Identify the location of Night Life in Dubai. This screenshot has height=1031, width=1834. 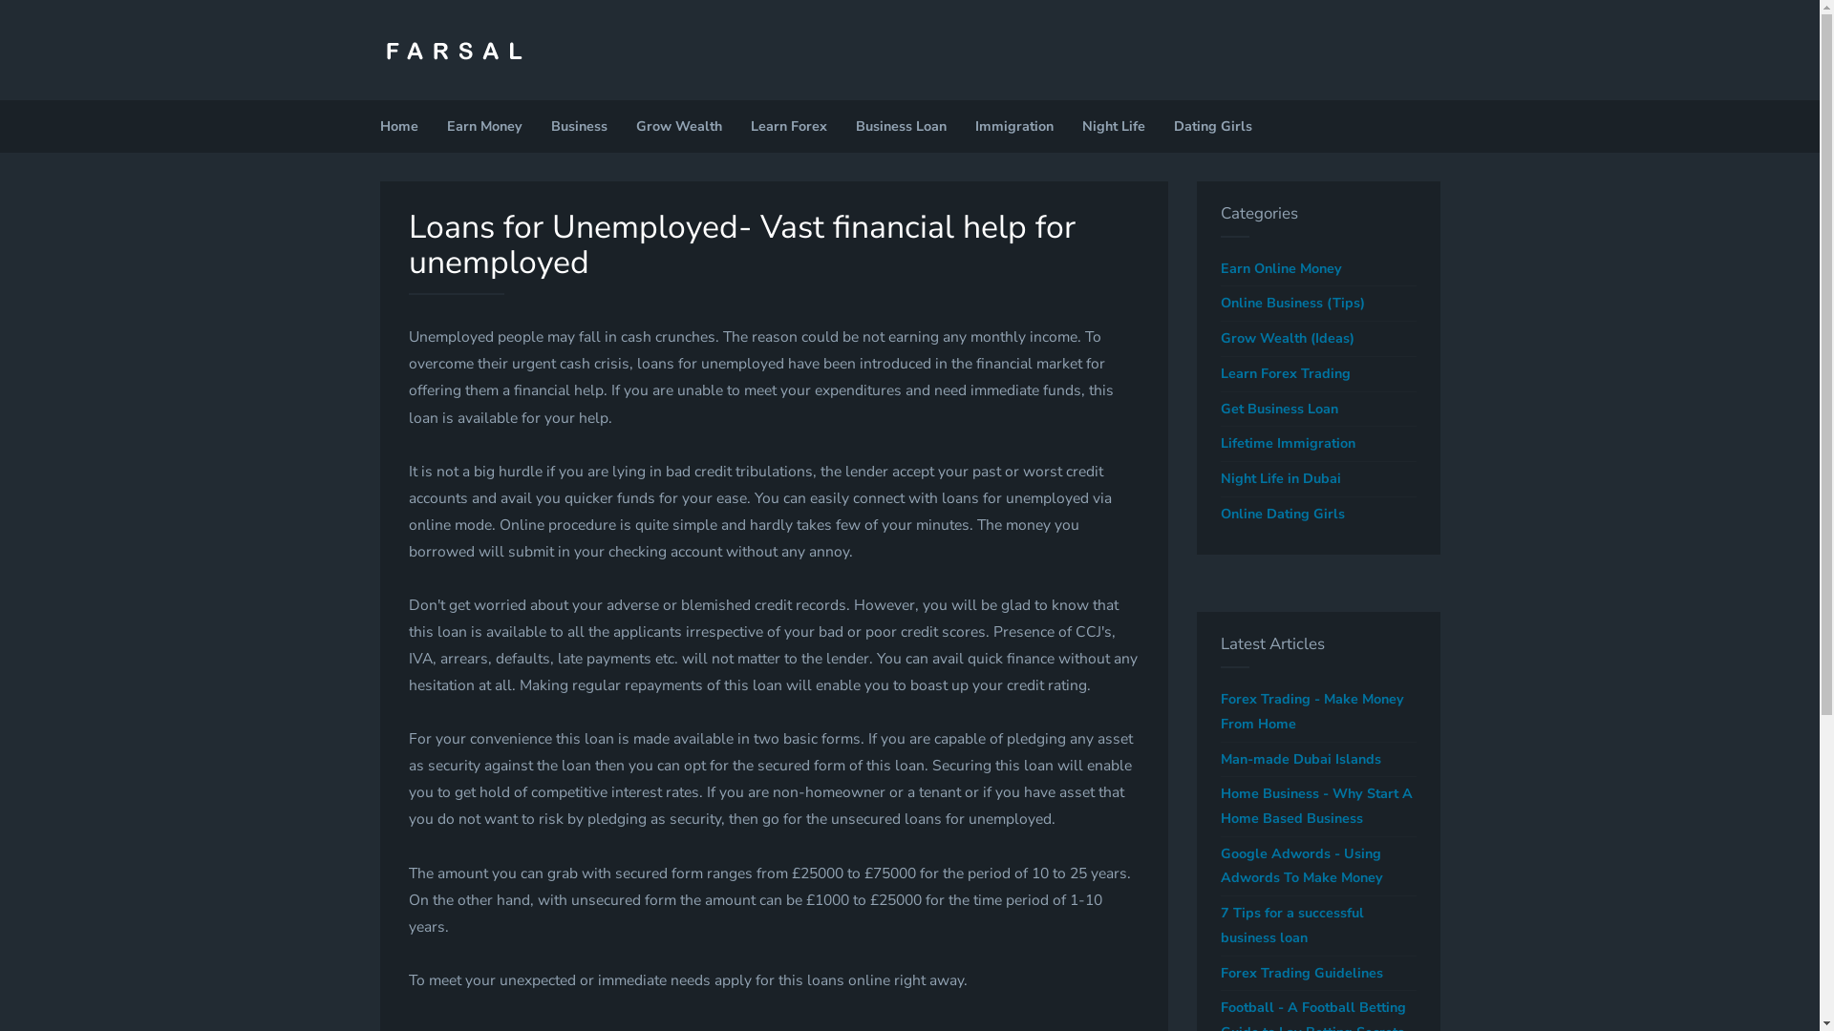
(1318, 479).